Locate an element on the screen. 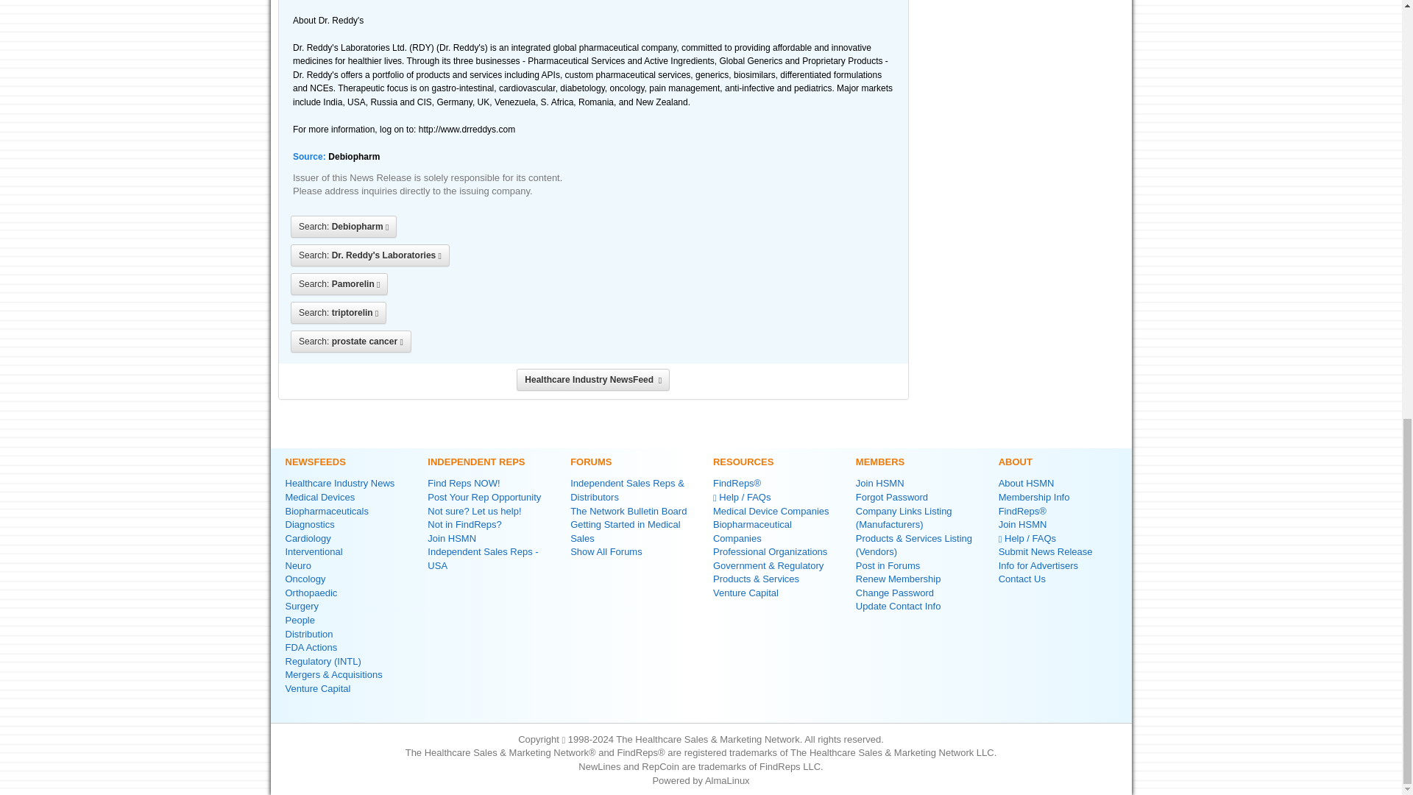 The width and height of the screenshot is (1413, 795). Advertisement is located at coordinates (1023, 37).